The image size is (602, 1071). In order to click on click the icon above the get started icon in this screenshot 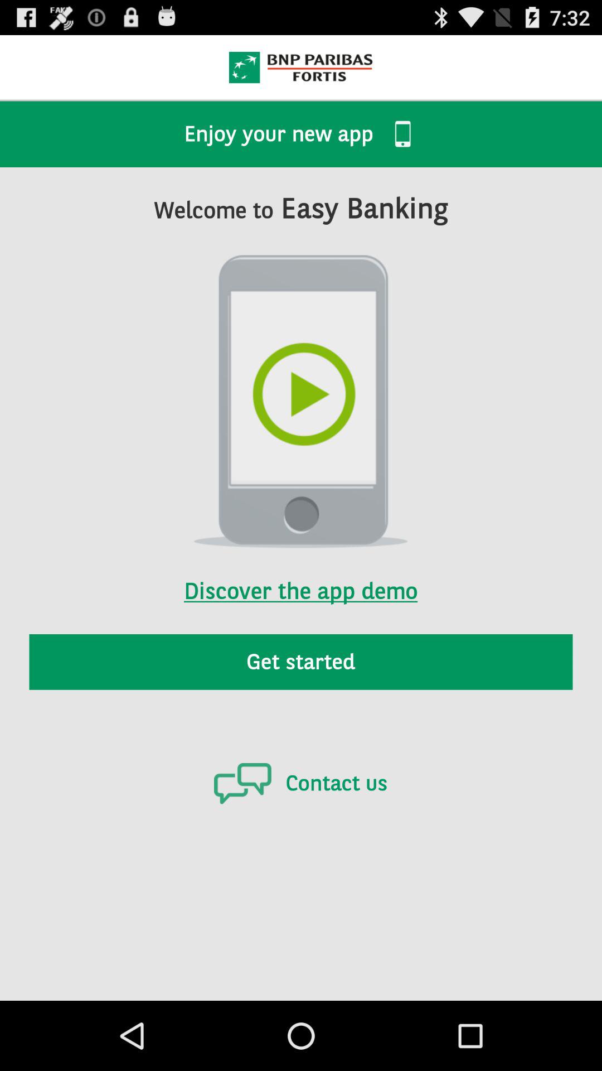, I will do `click(300, 576)`.